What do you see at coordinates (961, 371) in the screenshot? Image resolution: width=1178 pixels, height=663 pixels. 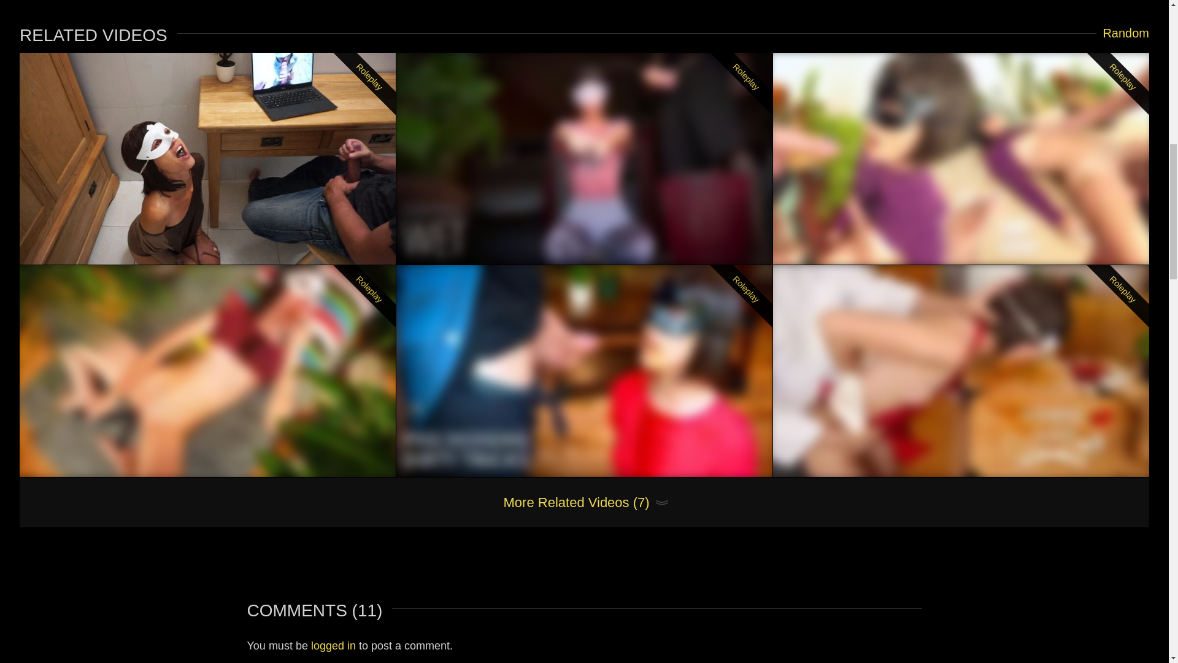 I see `Roleplay` at bounding box center [961, 371].